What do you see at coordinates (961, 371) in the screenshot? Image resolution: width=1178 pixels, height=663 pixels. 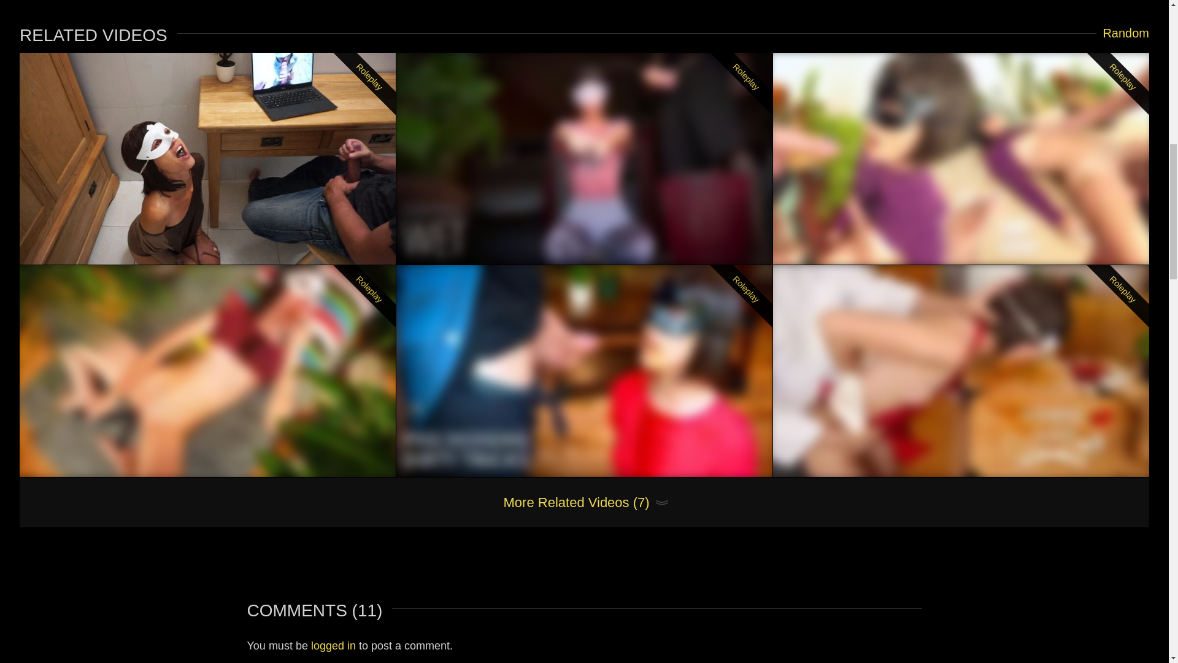 I see `Roleplay` at bounding box center [961, 371].